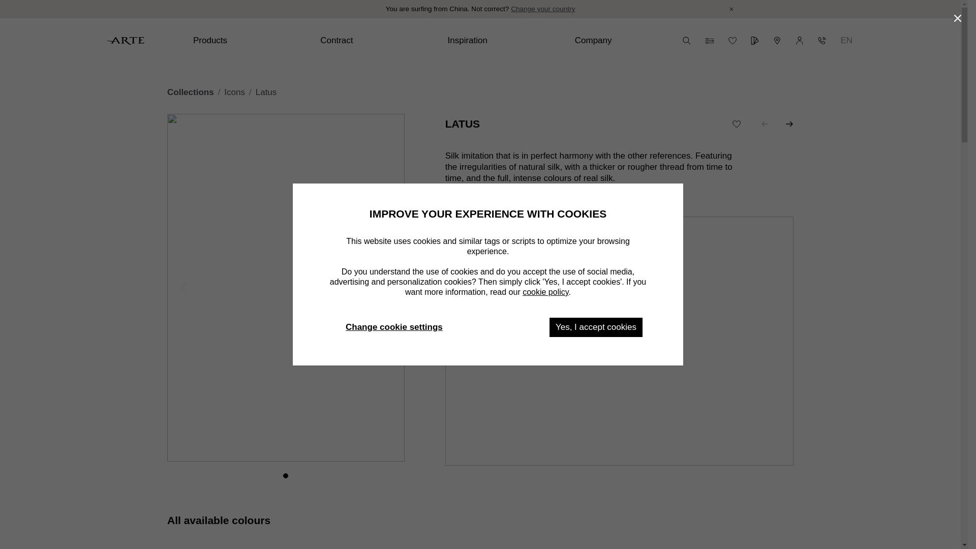 The image size is (976, 549). I want to click on Previous Pattern, so click(765, 124).